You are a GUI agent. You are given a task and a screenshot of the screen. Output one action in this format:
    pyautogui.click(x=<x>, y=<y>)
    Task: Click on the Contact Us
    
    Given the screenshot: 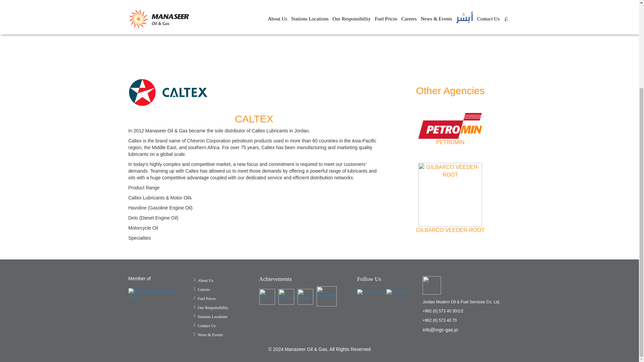 What is the action you would take?
    pyautogui.click(x=205, y=326)
    